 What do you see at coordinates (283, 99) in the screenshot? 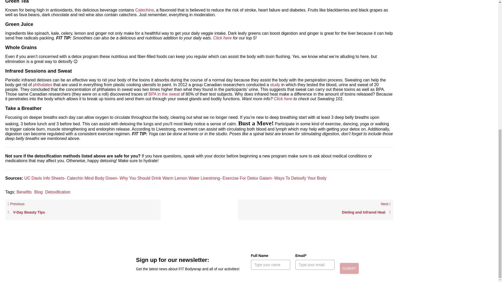
I see `Click here` at bounding box center [283, 99].